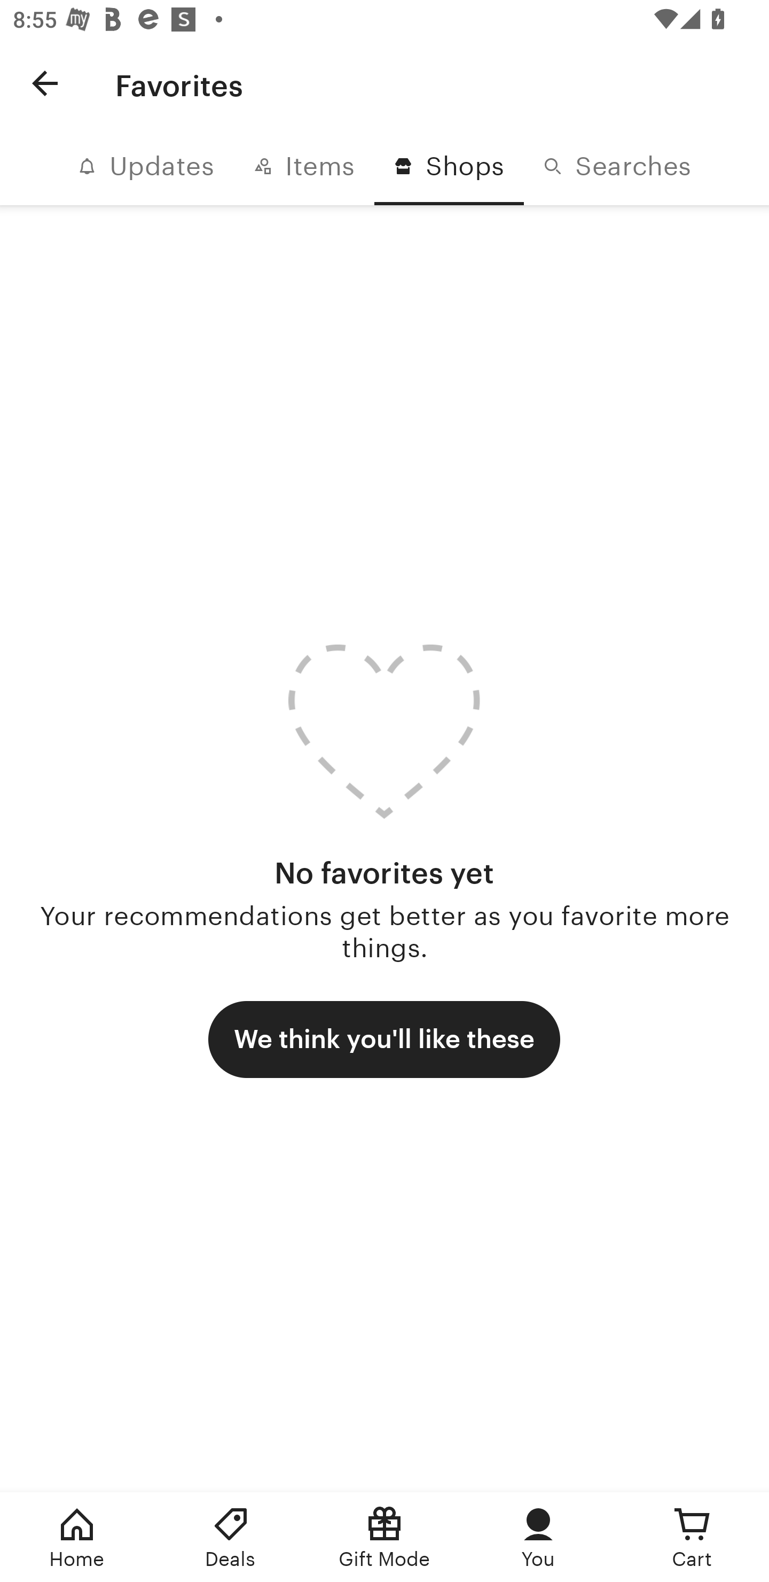  I want to click on Items, tab 2 of 4 Items, so click(304, 167).